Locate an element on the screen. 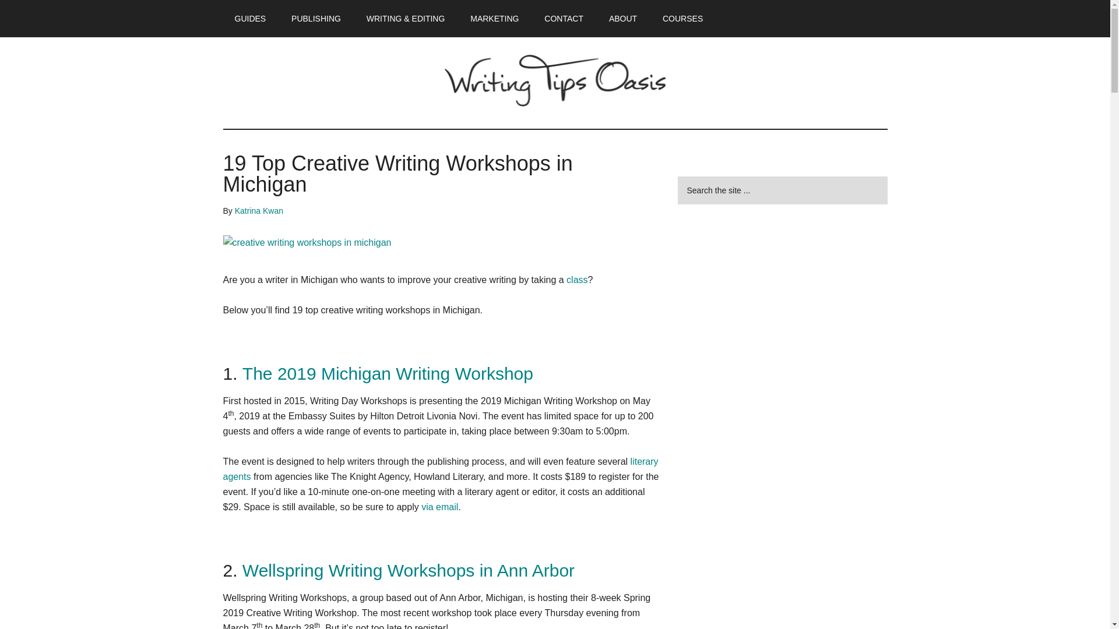  CONTACT is located at coordinates (564, 19).